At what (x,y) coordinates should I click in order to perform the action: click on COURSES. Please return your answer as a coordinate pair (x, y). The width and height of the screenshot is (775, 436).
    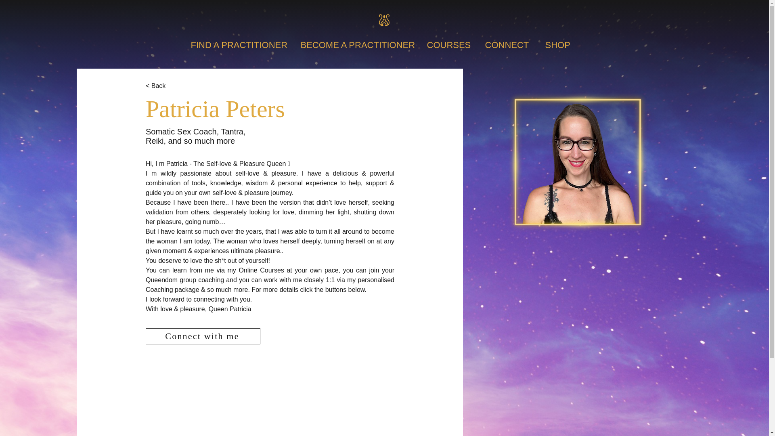
    Looking at the image, I should click on (452, 45).